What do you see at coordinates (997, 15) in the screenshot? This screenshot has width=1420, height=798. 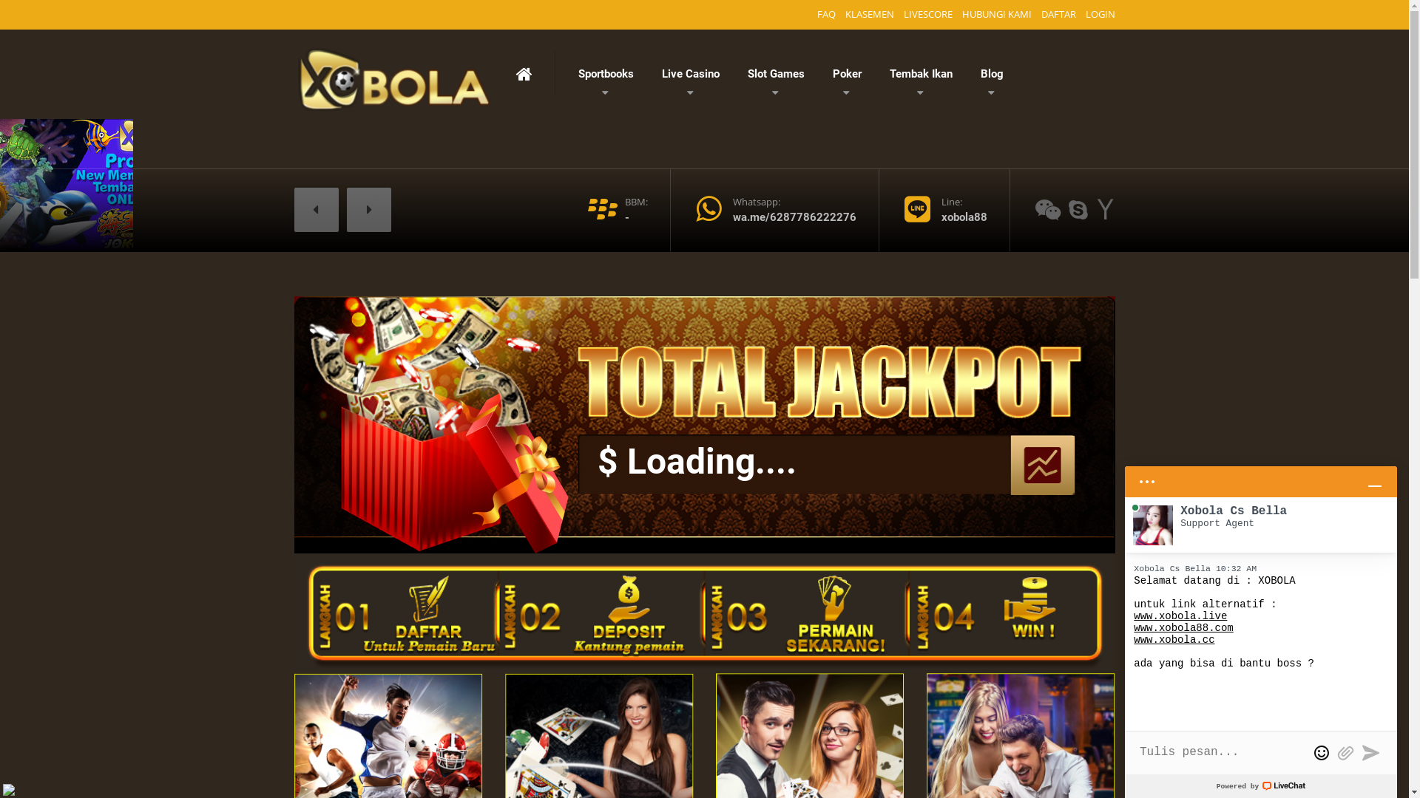 I see `HUBUNGI KAMI` at bounding box center [997, 15].